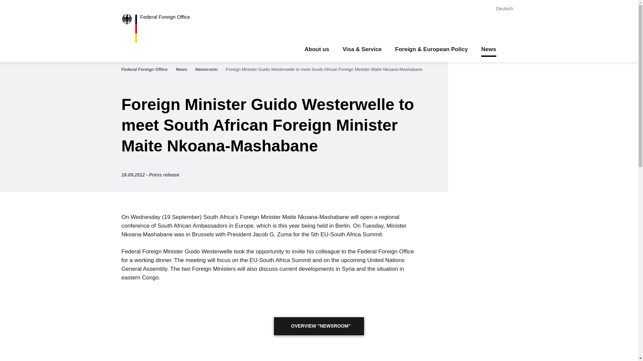  I want to click on News, so click(185, 70).